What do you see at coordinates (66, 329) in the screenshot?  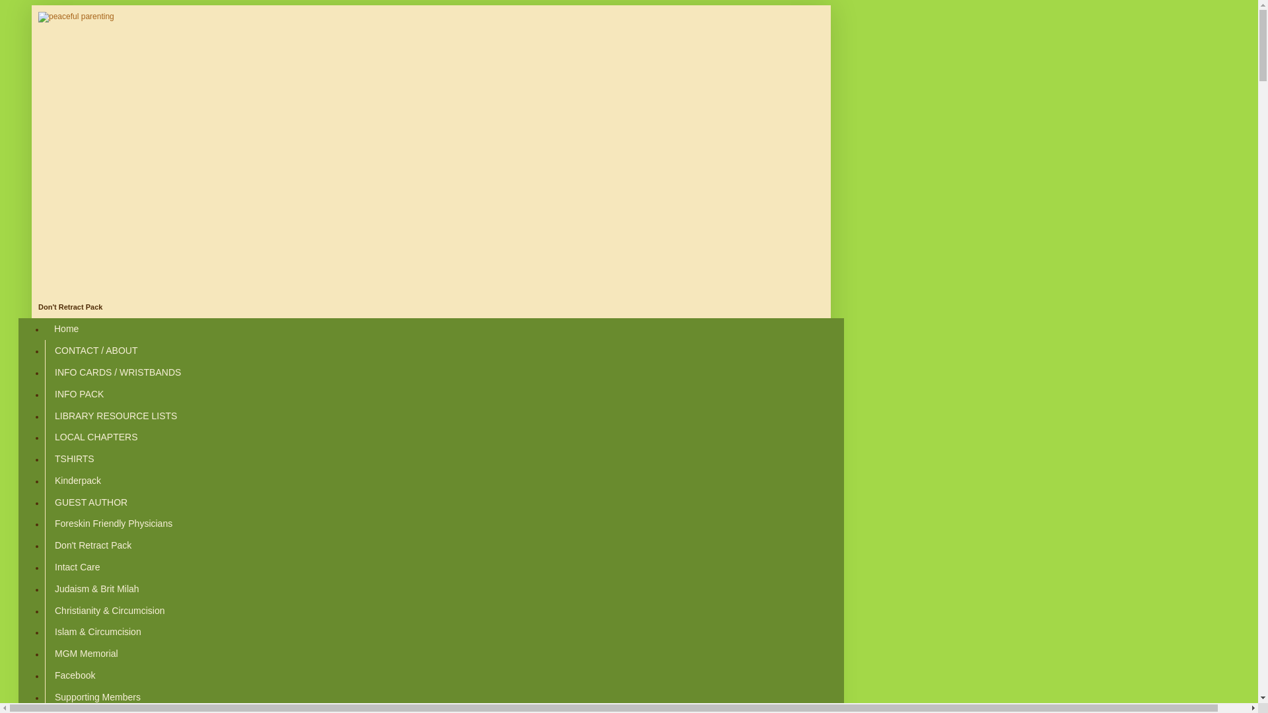 I see `Home` at bounding box center [66, 329].